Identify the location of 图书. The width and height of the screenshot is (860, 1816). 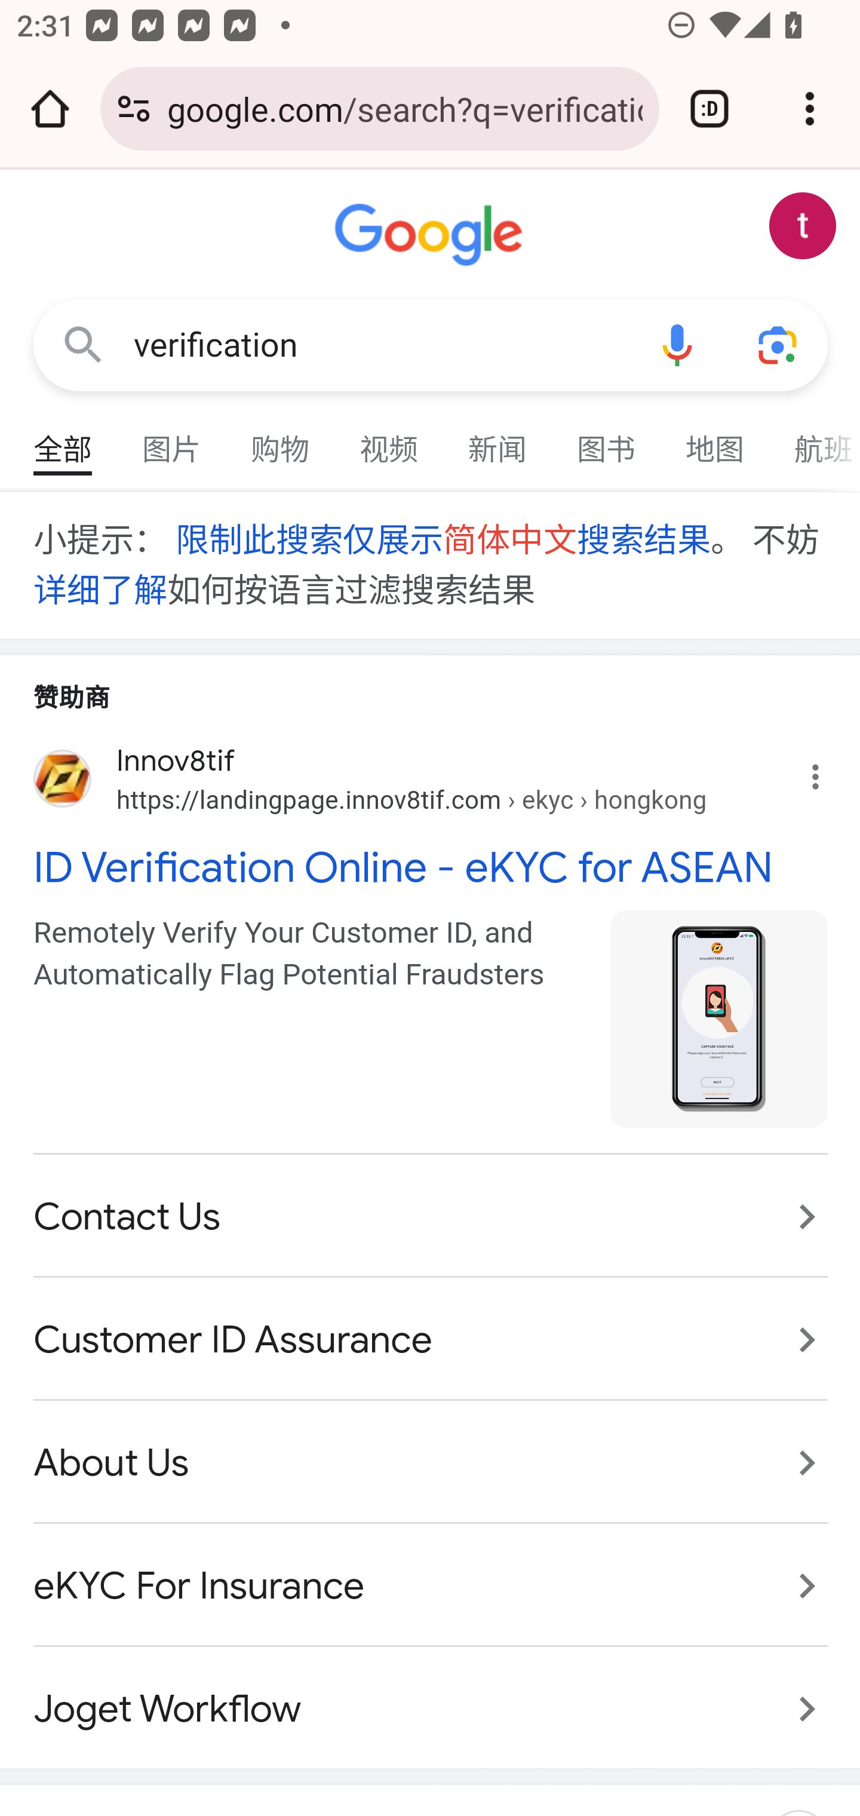
(607, 438).